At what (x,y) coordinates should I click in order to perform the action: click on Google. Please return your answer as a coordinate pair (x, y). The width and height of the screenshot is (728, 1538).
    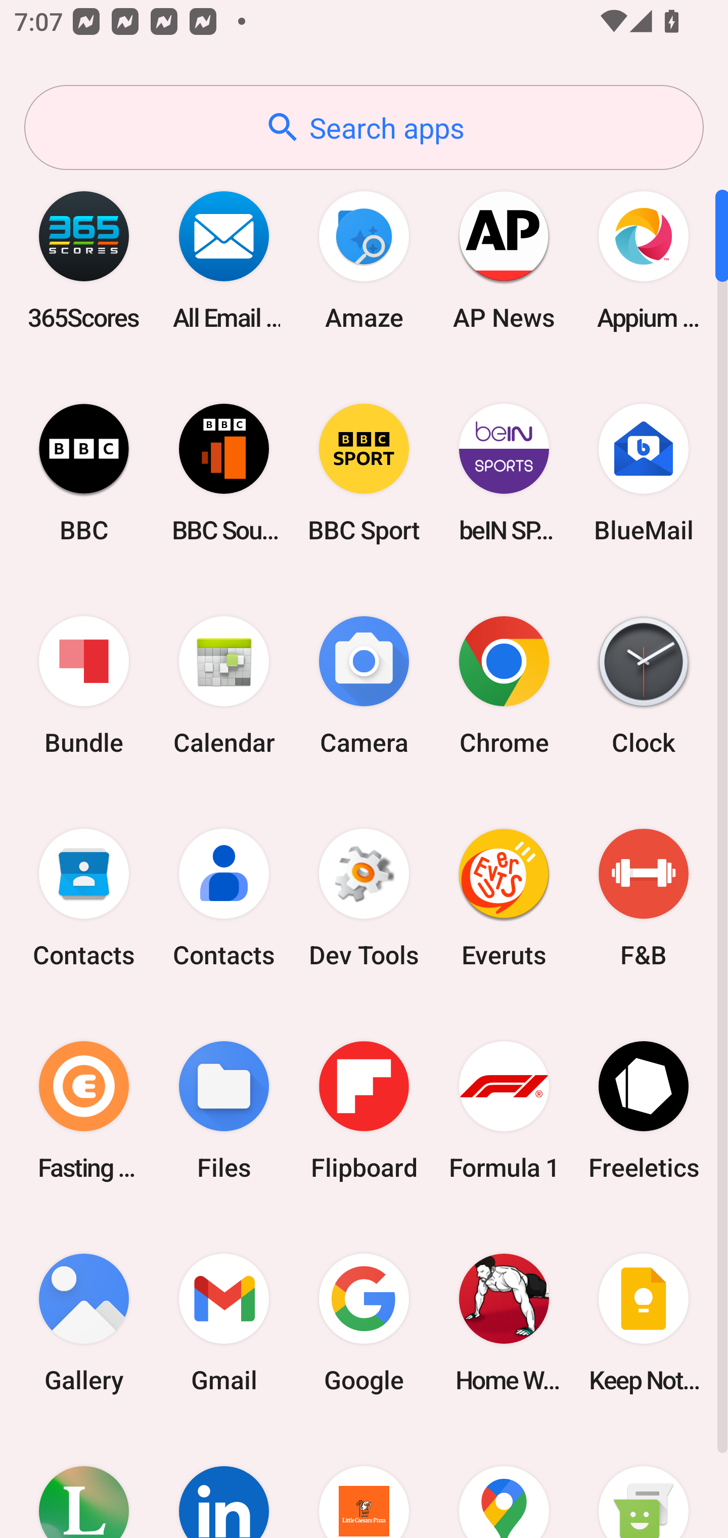
    Looking at the image, I should click on (364, 1322).